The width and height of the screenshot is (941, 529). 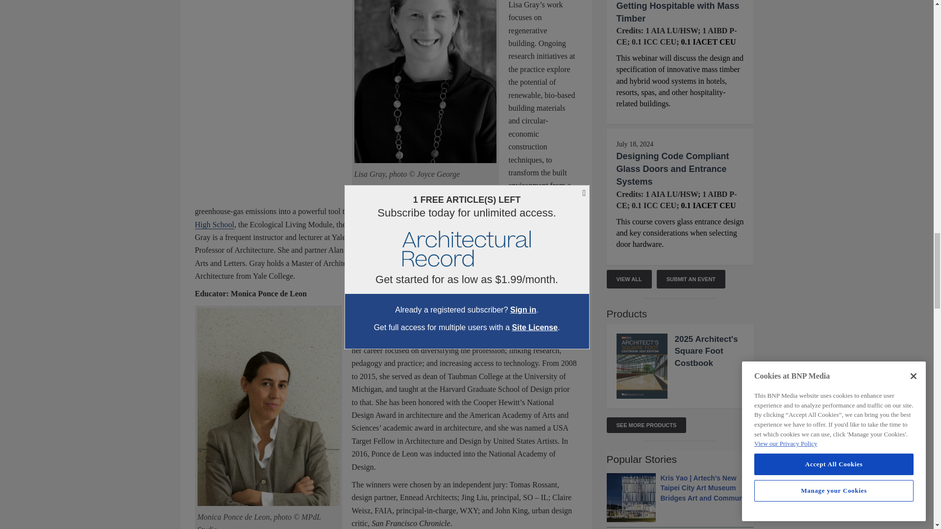 What do you see at coordinates (672, 168) in the screenshot?
I see `Designing Code Compliant Glass Doors and Entrance Systems` at bounding box center [672, 168].